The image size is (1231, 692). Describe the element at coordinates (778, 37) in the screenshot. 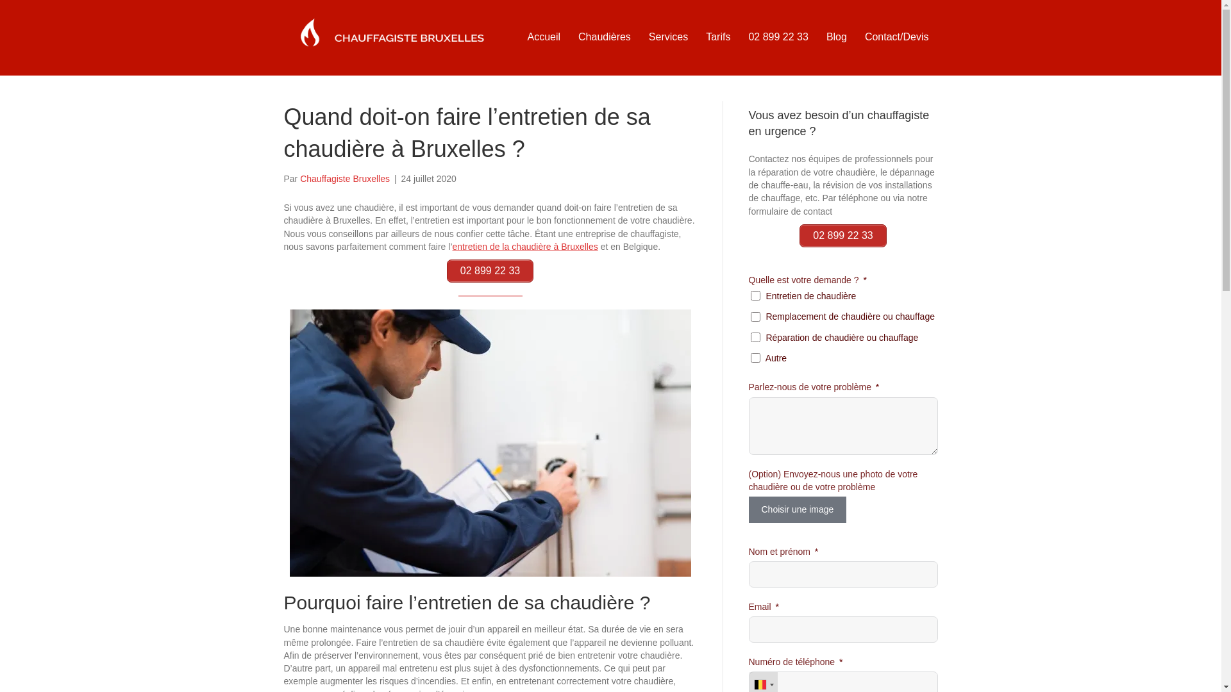

I see `02 899 22 33` at that location.